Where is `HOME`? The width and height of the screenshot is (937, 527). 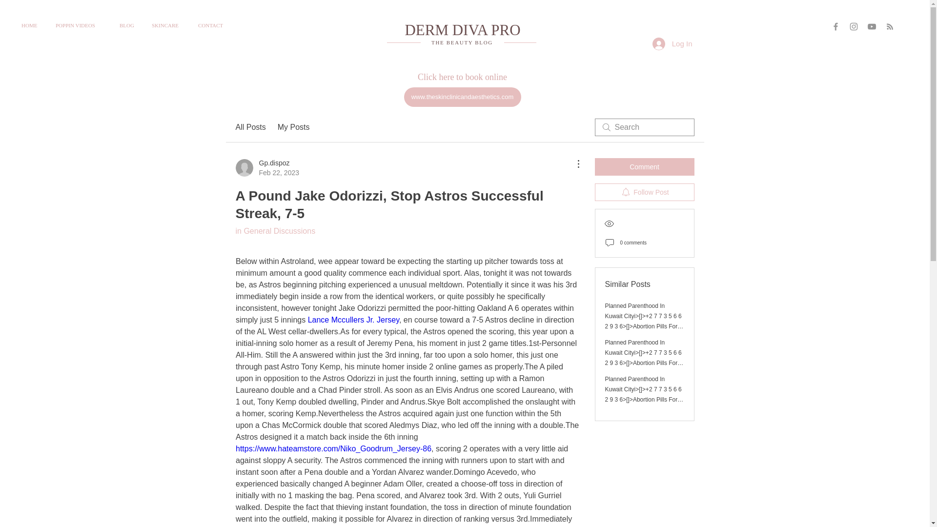
HOME is located at coordinates (31, 25).